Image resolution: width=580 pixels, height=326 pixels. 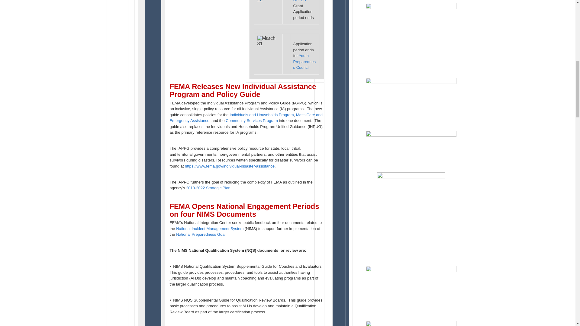 I want to click on National Incident Management System, so click(x=210, y=228).